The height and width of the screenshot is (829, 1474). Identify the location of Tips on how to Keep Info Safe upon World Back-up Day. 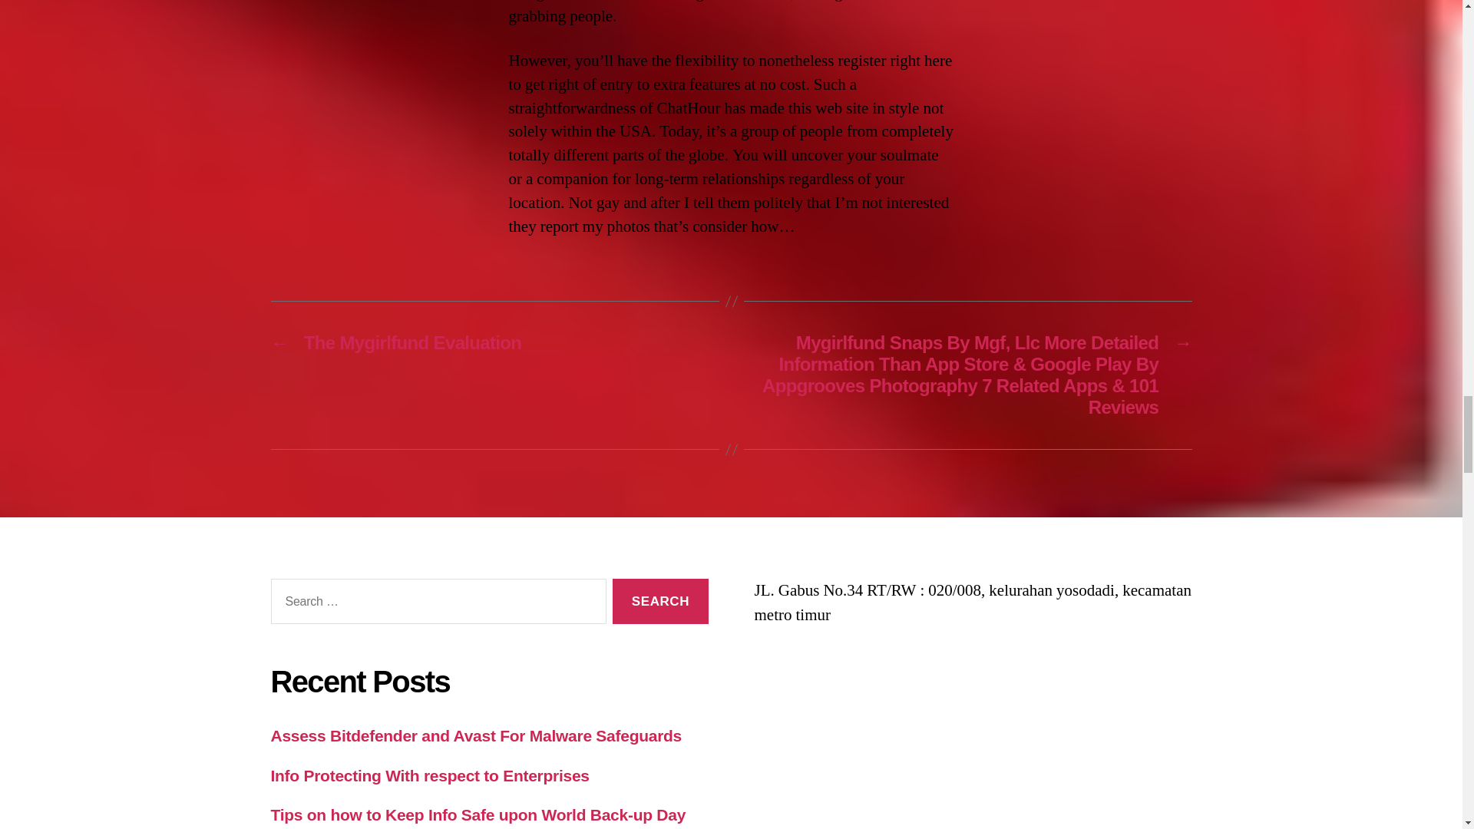
(478, 814).